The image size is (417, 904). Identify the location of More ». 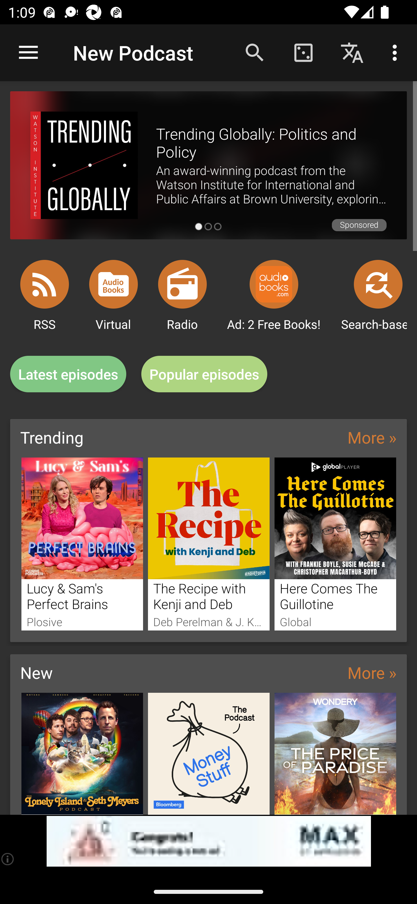
(372, 437).